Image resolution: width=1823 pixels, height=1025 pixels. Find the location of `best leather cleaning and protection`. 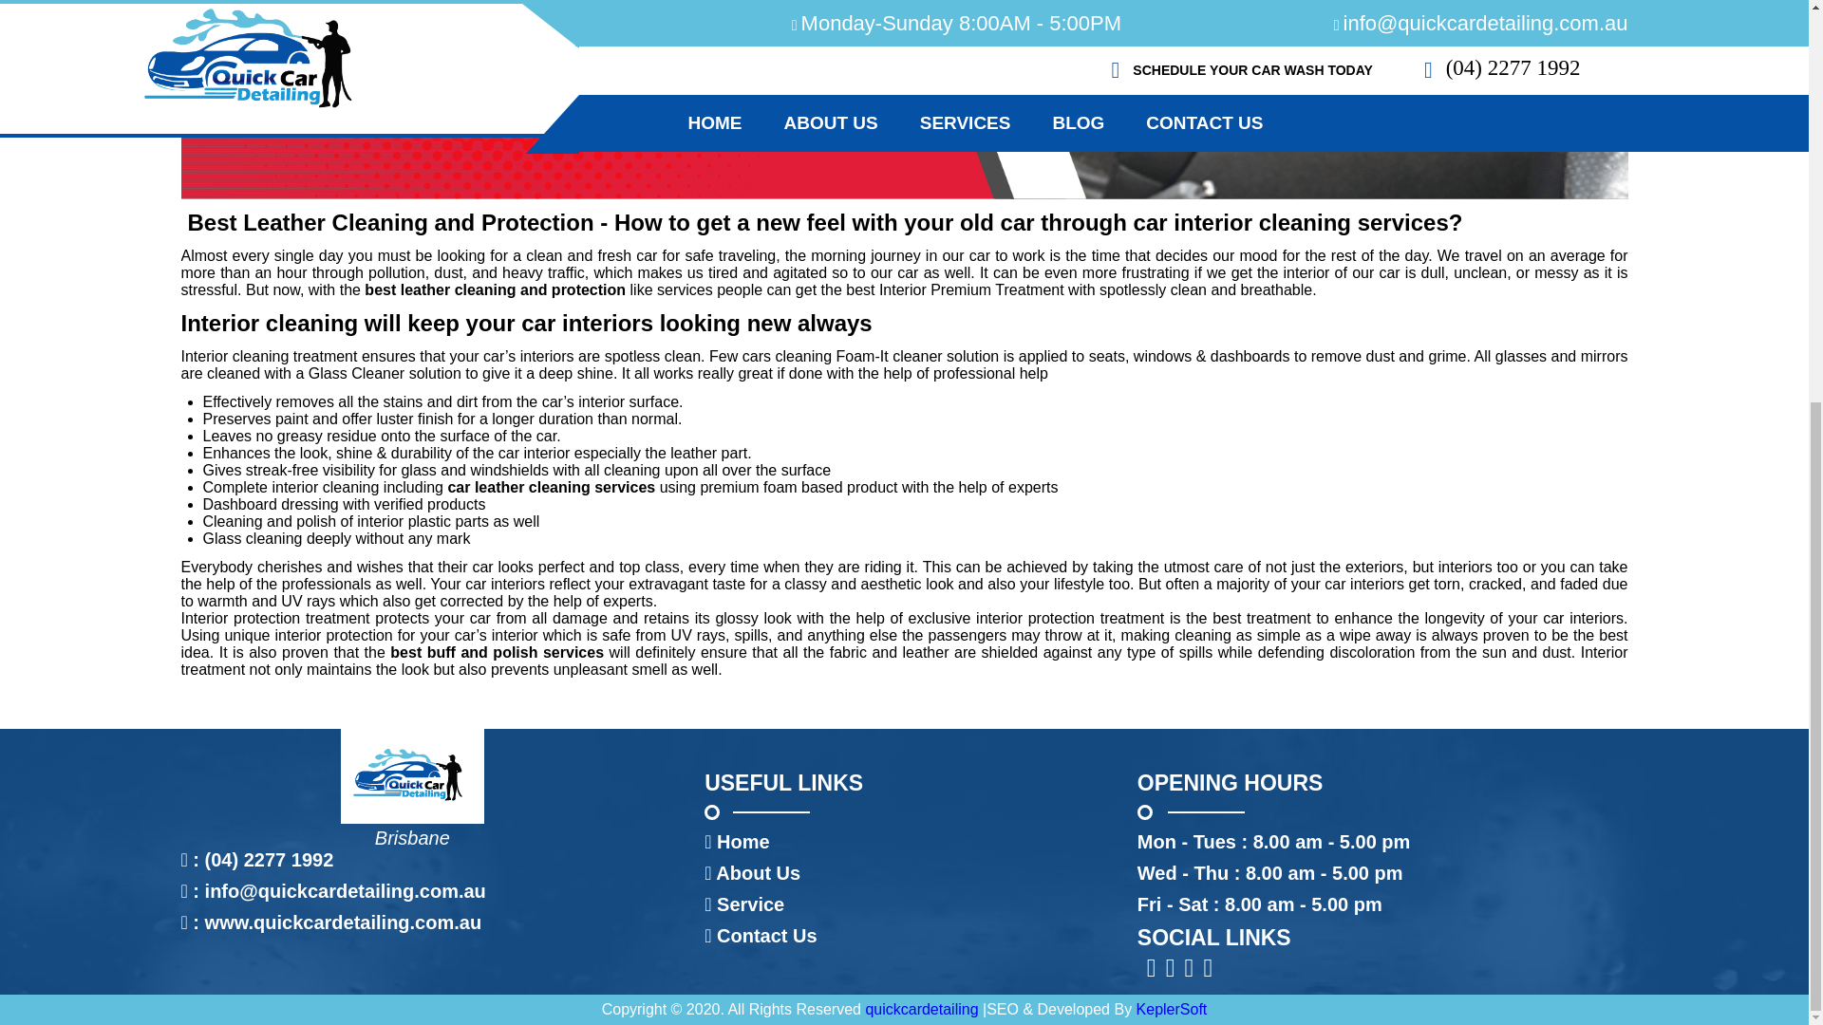

best leather cleaning and protection is located at coordinates (493, 290).